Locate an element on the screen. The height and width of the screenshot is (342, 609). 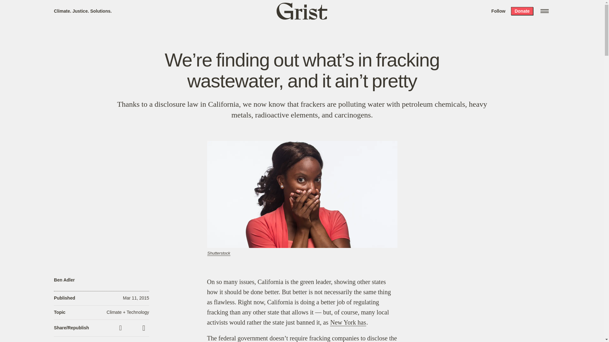
Follow is located at coordinates (498, 11).